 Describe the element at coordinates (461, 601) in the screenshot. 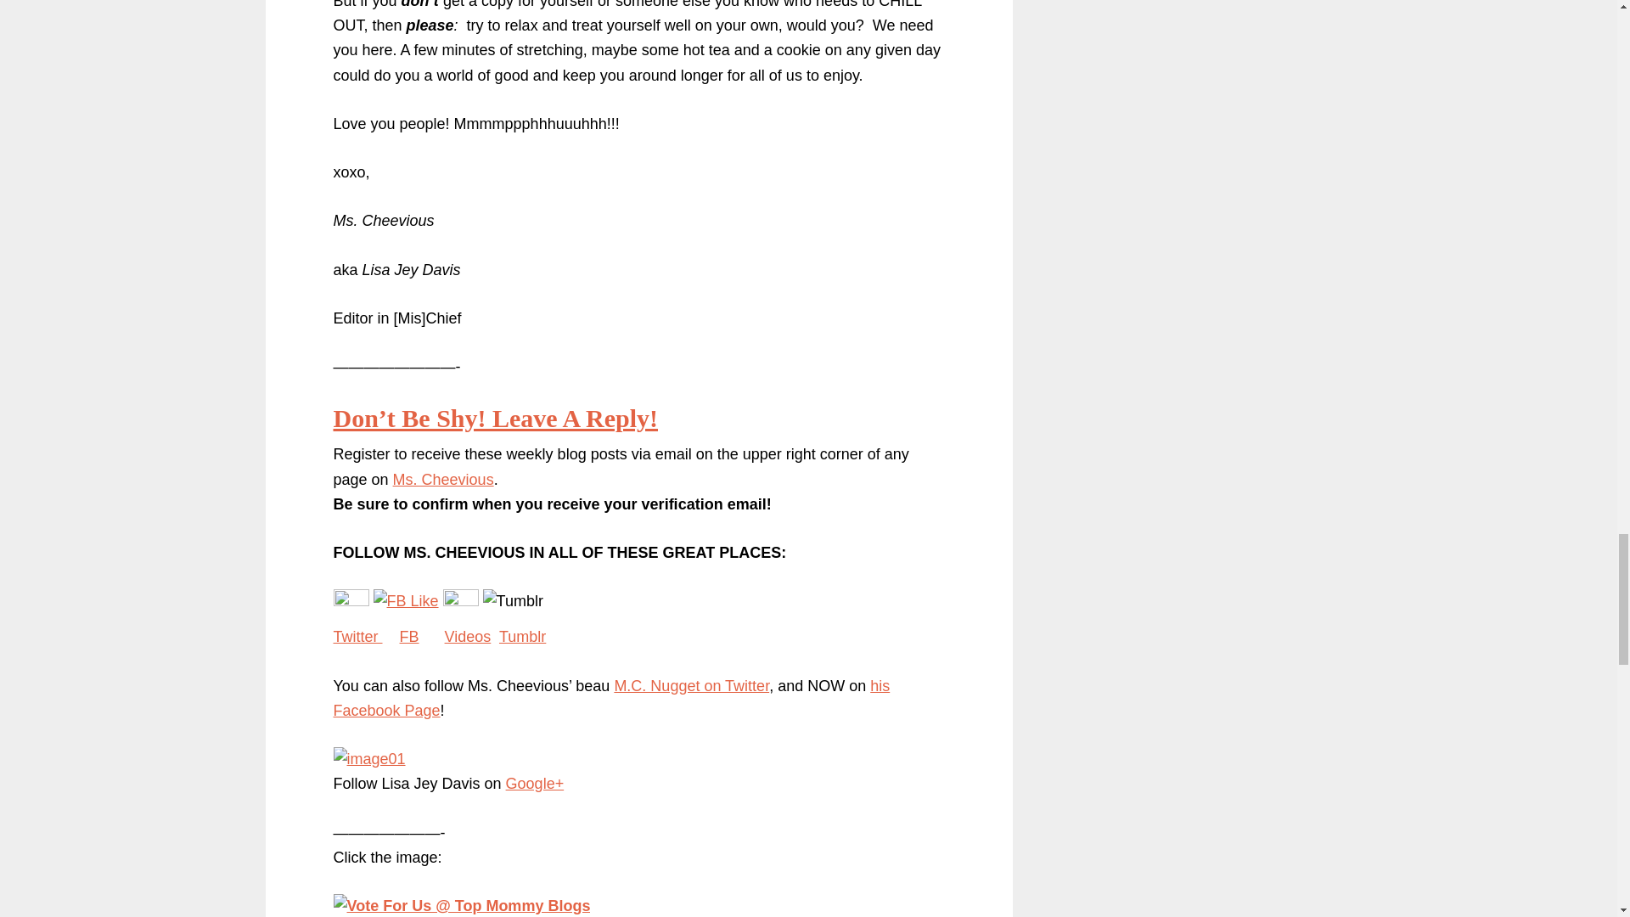

I see `Ms. Cheevious on Youtube` at that location.